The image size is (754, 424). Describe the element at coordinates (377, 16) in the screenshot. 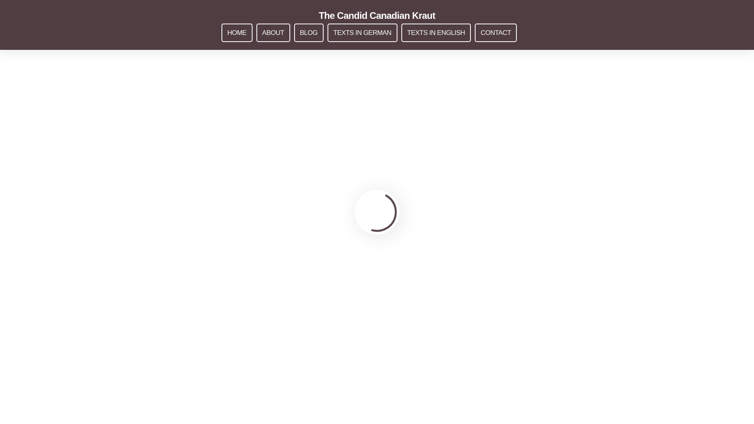

I see `The Candid Canadian Kraut` at that location.